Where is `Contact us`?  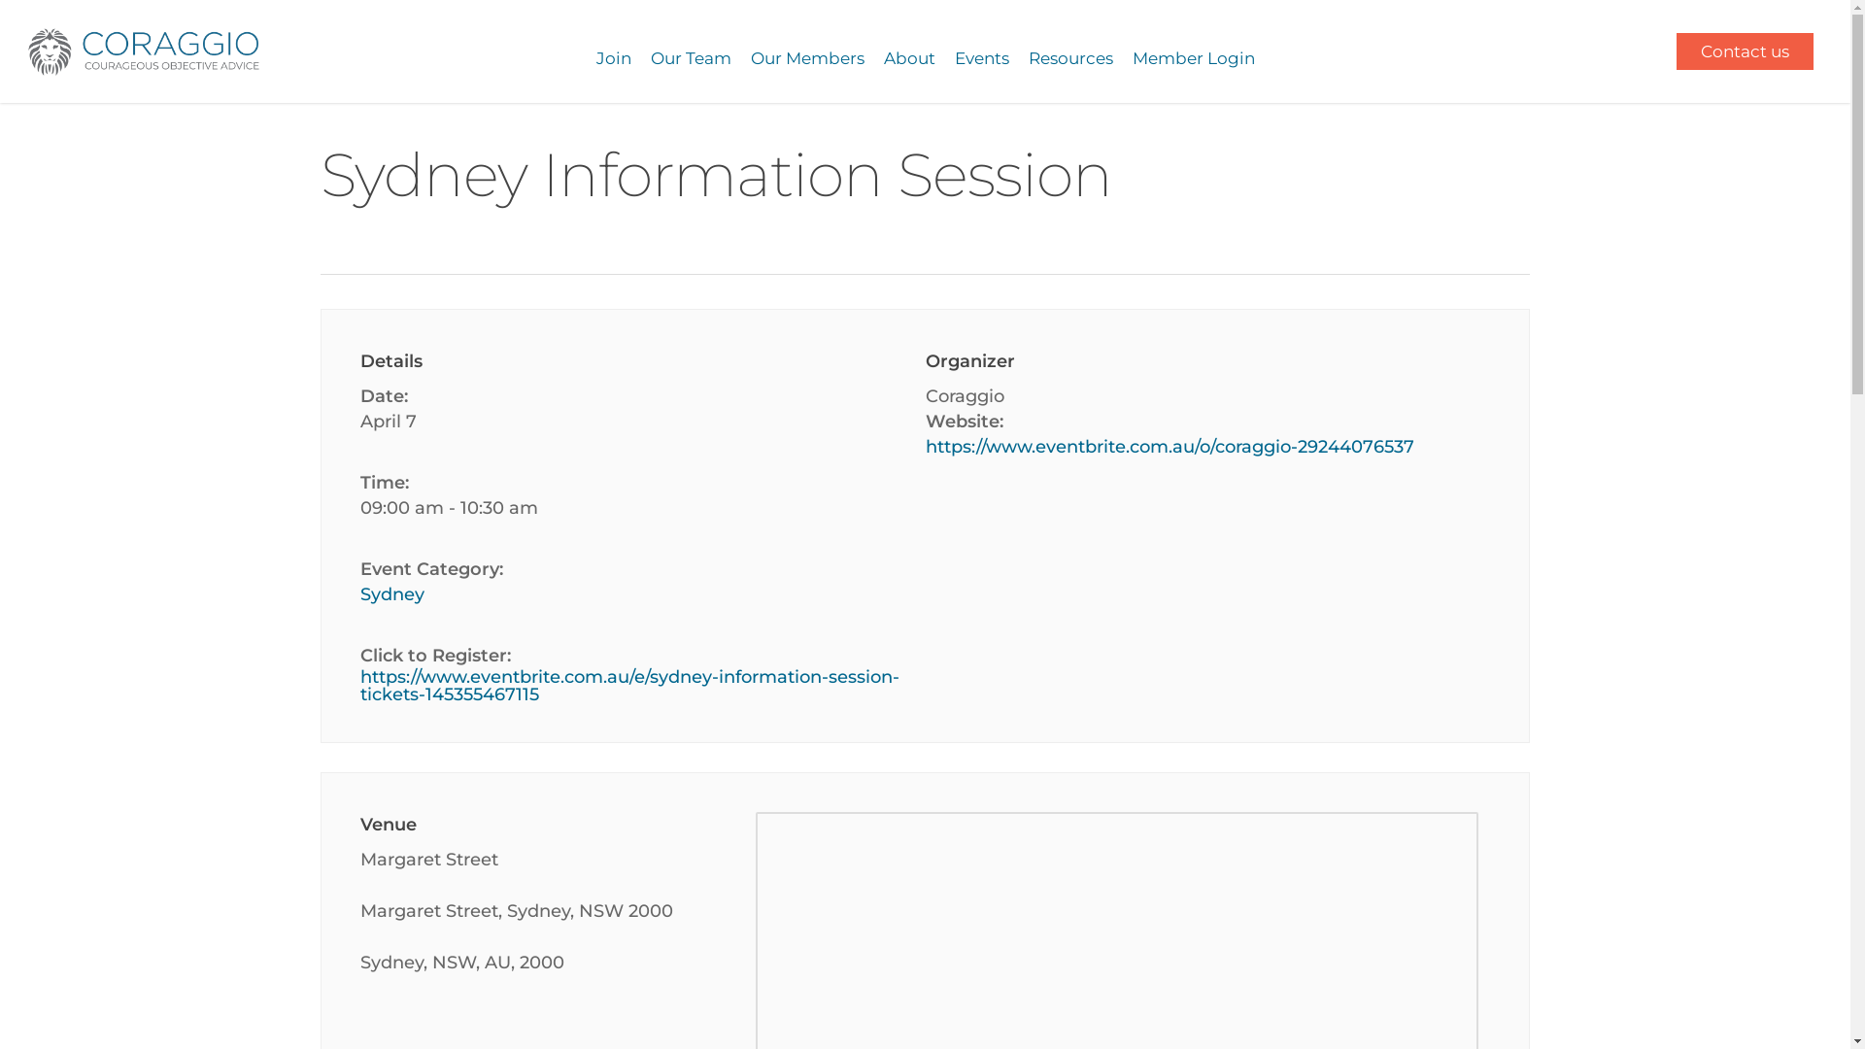
Contact us is located at coordinates (1745, 51).